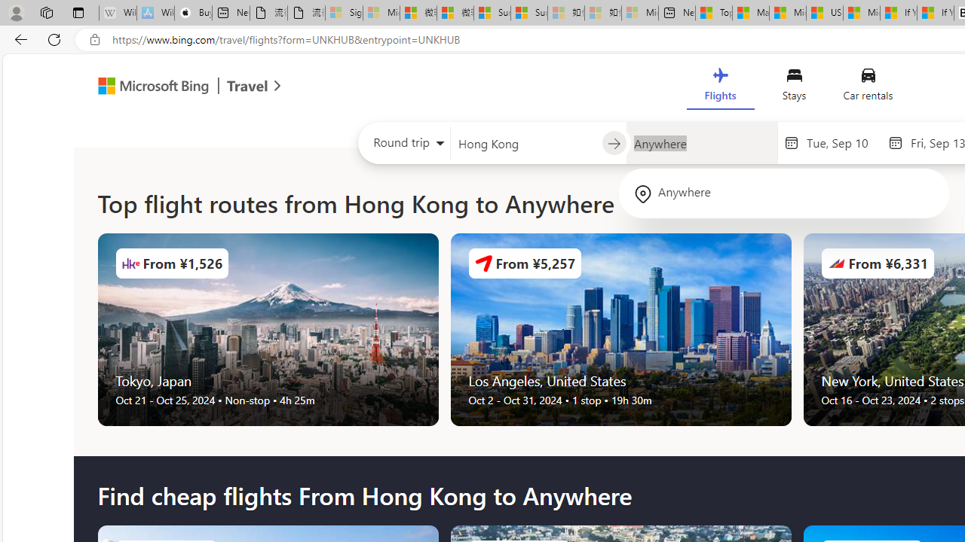 This screenshot has width=965, height=542. Describe the element at coordinates (173, 87) in the screenshot. I see `Microsoft Bing Travel` at that location.